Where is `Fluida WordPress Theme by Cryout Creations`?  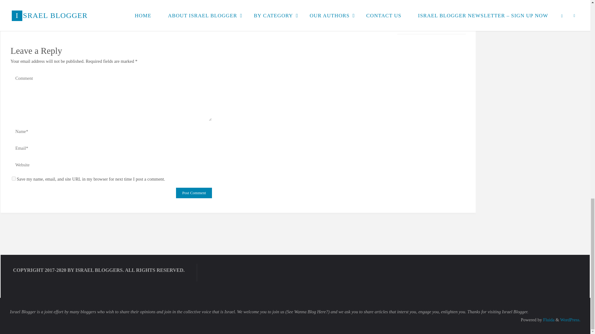
Fluida WordPress Theme by Cryout Creations is located at coordinates (548, 320).